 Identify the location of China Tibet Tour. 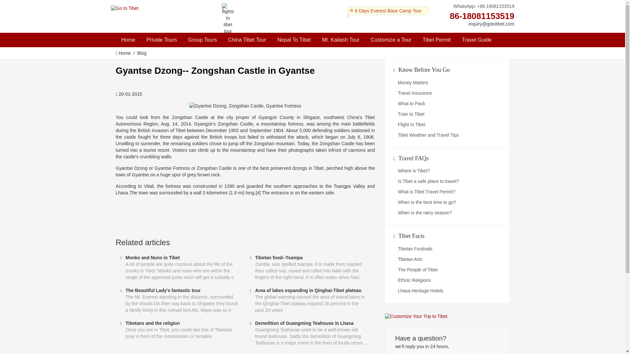
(247, 40).